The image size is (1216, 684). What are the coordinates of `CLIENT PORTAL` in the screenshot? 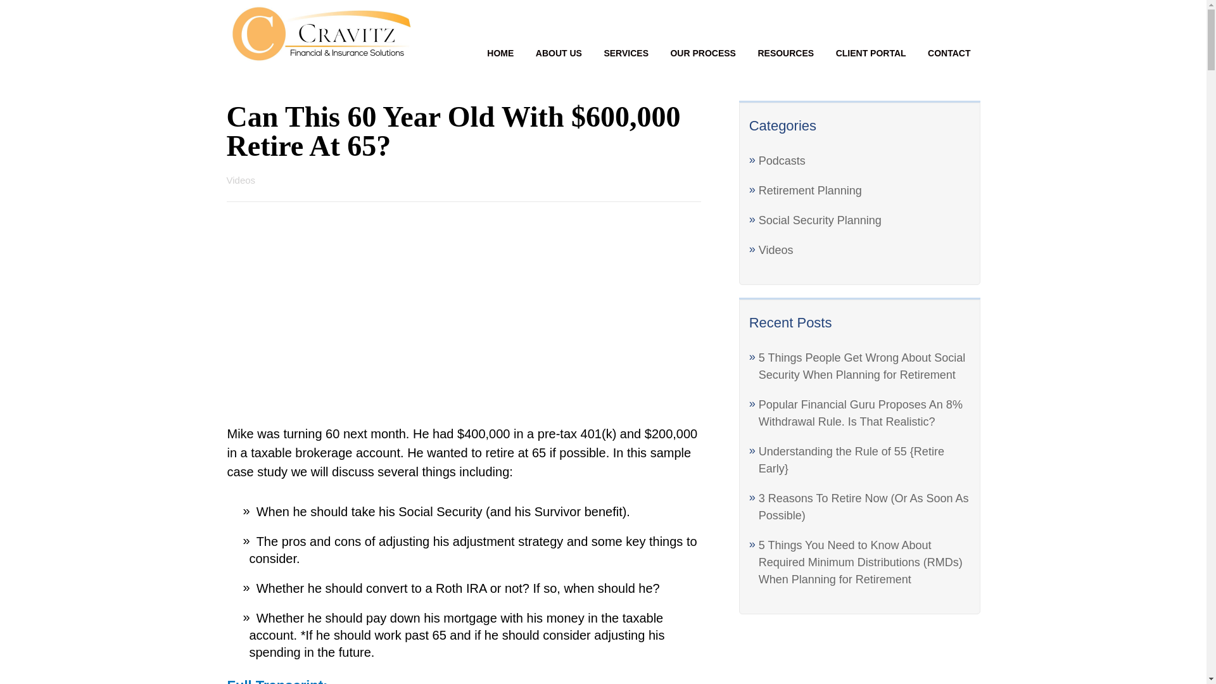 It's located at (871, 53).